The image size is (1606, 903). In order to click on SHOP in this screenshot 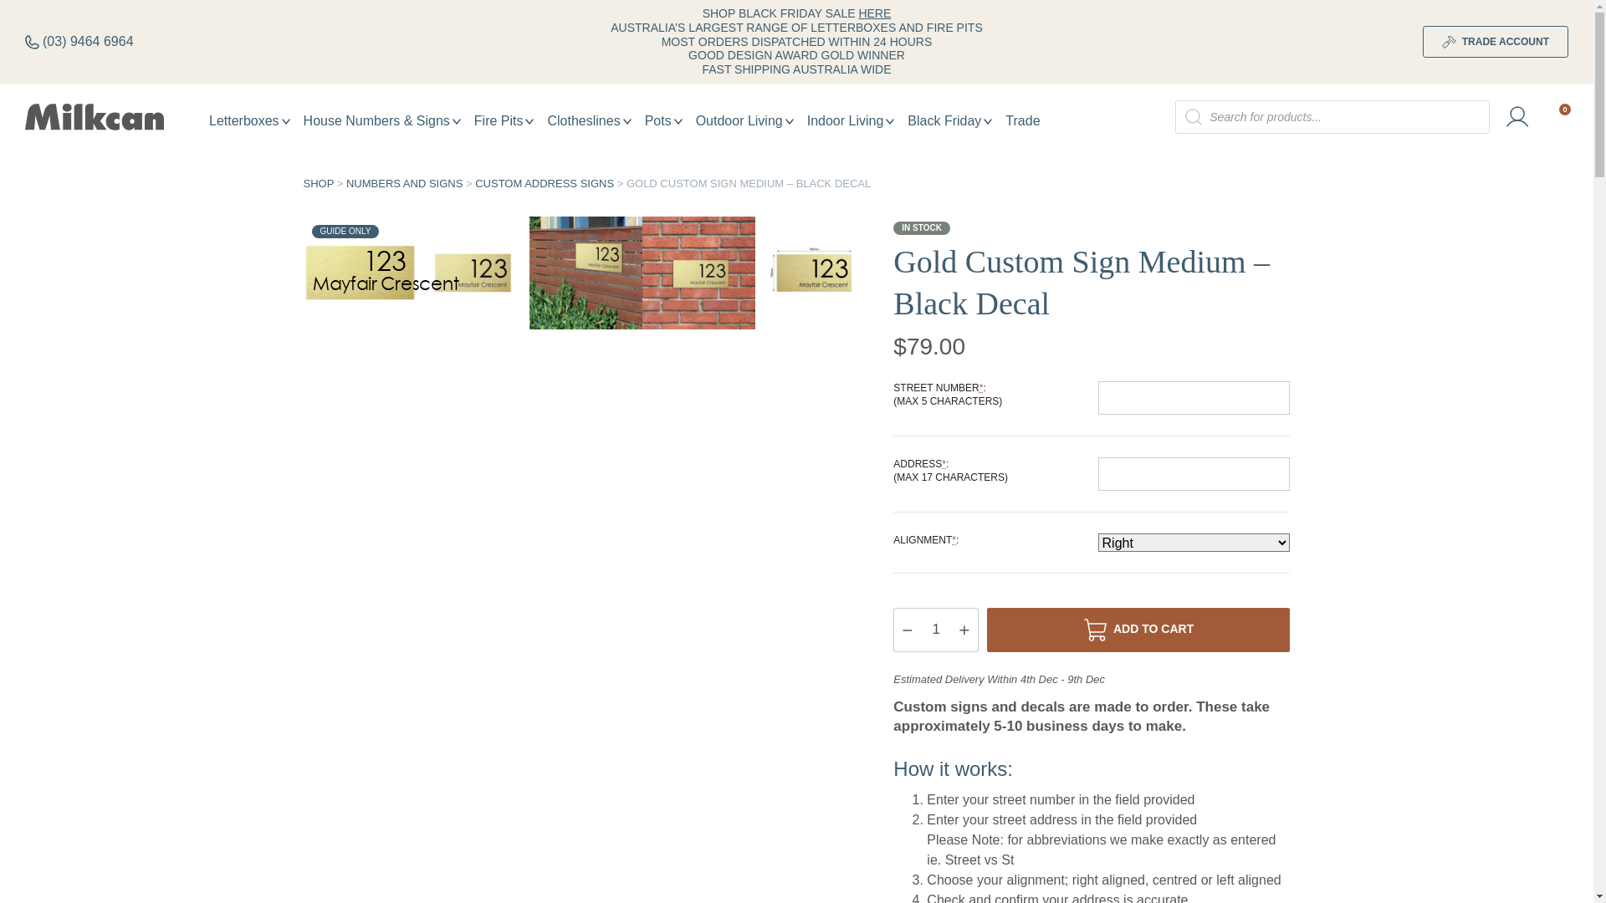, I will do `click(318, 184)`.